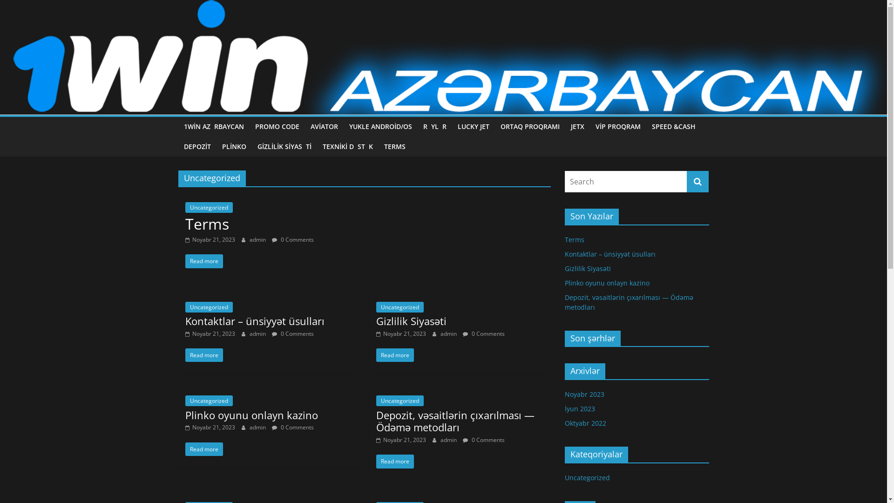  I want to click on VIP PROQRAM, so click(617, 127).